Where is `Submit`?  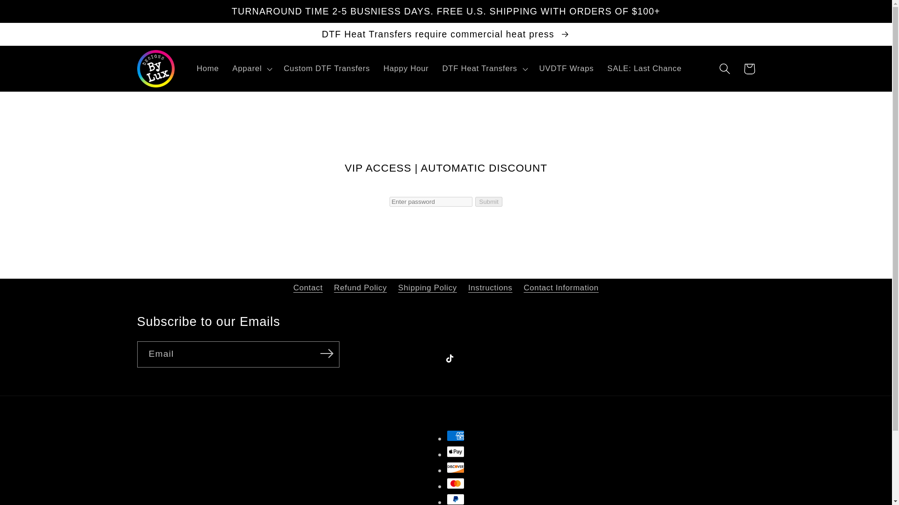 Submit is located at coordinates (488, 202).